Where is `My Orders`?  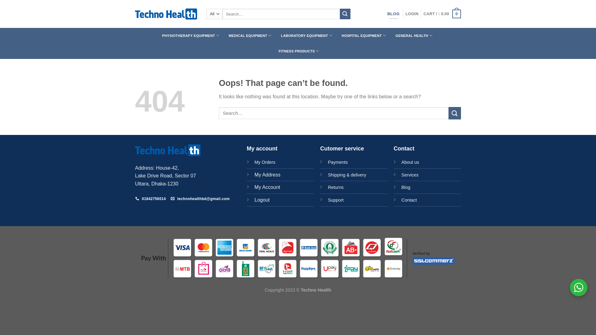 My Orders is located at coordinates (265, 162).